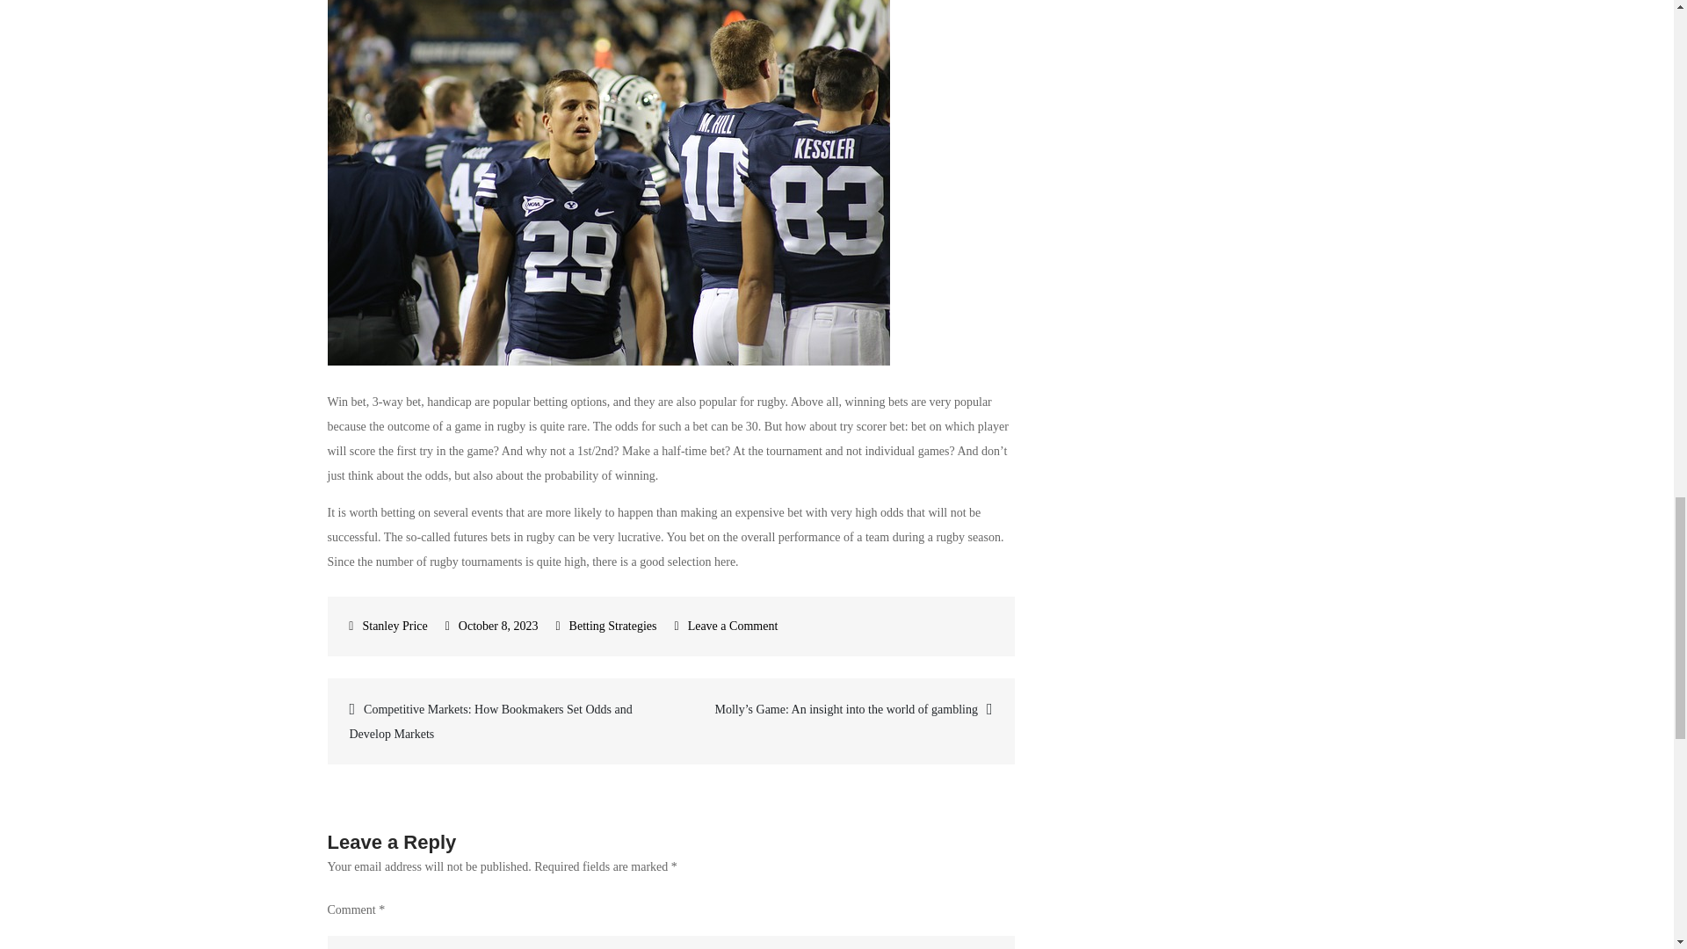  I want to click on October 8, 2023, so click(491, 626).